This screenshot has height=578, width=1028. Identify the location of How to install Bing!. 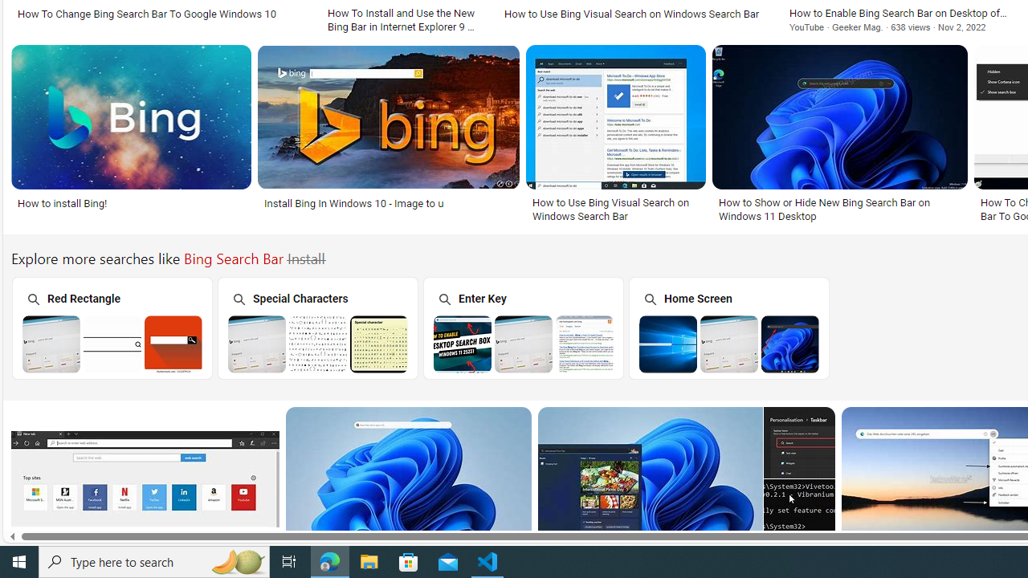
(63, 203).